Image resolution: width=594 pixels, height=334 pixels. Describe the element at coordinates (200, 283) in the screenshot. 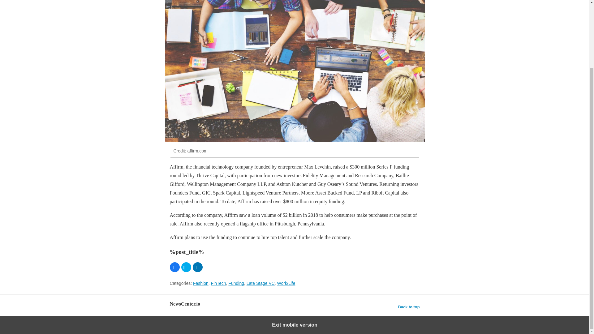

I see `Fashion` at that location.